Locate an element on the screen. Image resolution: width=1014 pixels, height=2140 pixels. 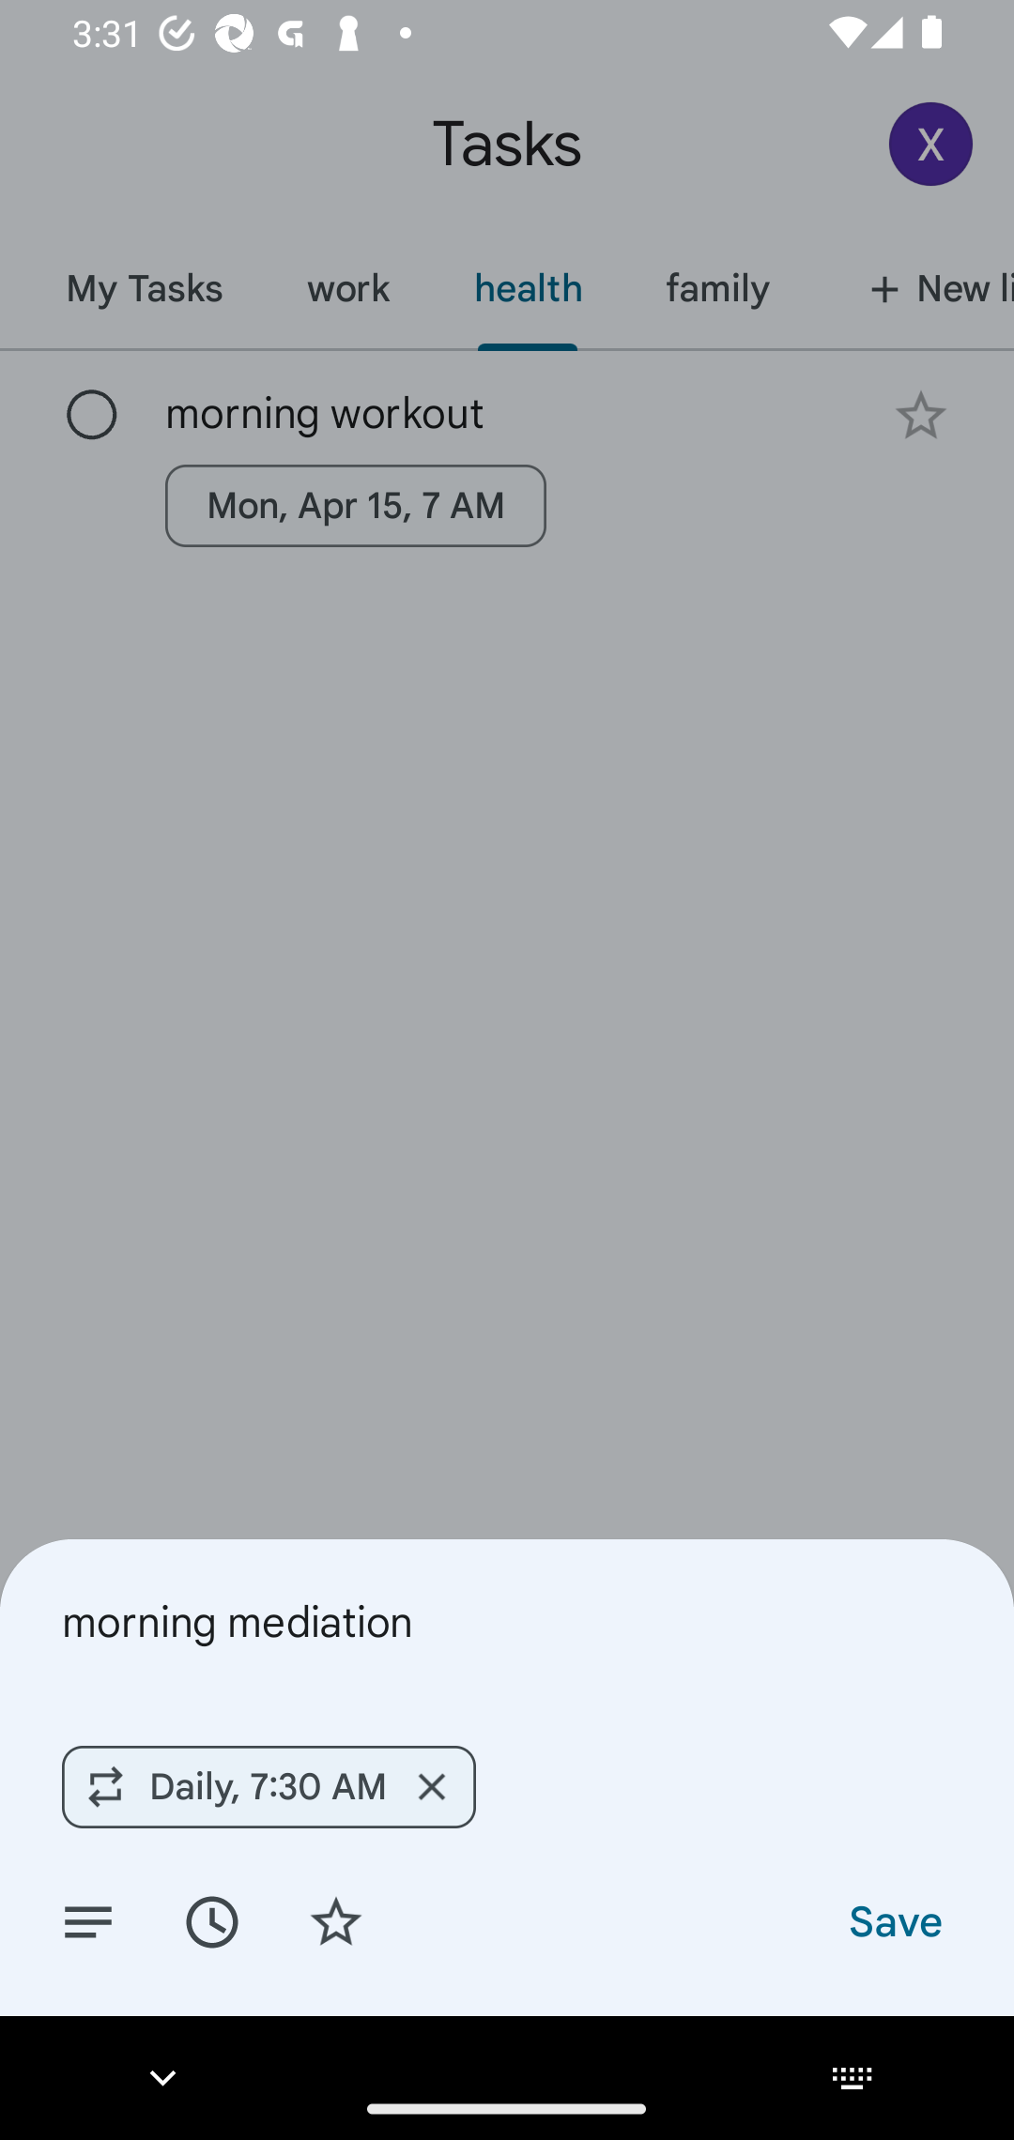
Save is located at coordinates (894, 1920).